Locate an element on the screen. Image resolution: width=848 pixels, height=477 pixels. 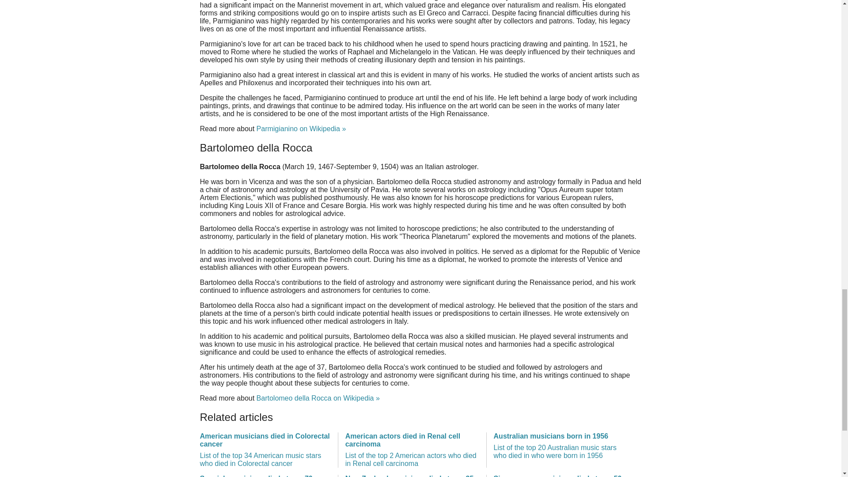
New Zealand musicians died at age 35 is located at coordinates (412, 476).